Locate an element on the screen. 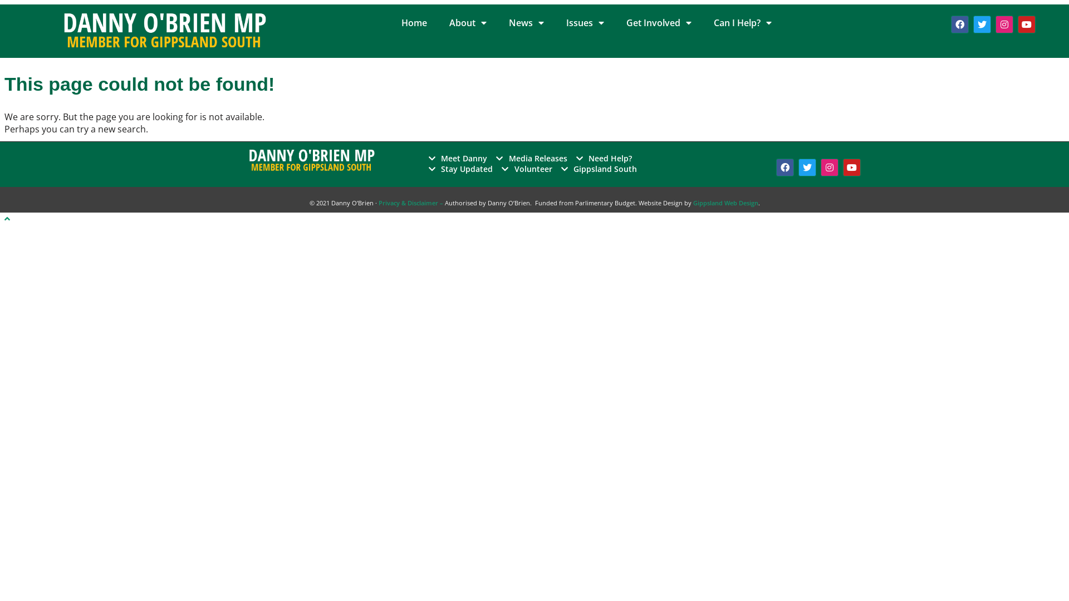  Gippsland South is located at coordinates (599, 169).